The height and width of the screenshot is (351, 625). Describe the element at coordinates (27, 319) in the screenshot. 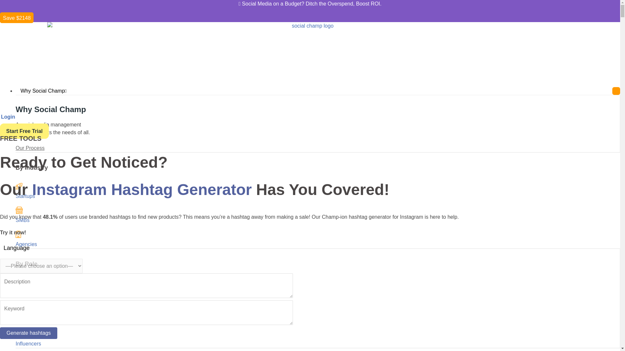

I see `Marketers` at that location.